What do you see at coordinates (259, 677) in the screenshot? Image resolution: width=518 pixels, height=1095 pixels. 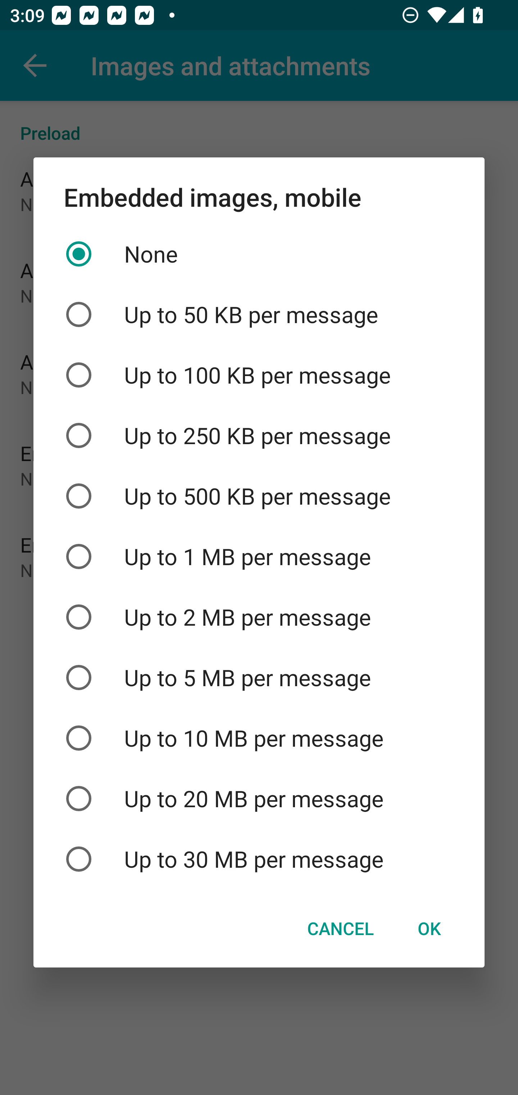 I see `Up to 5 MB per message` at bounding box center [259, 677].